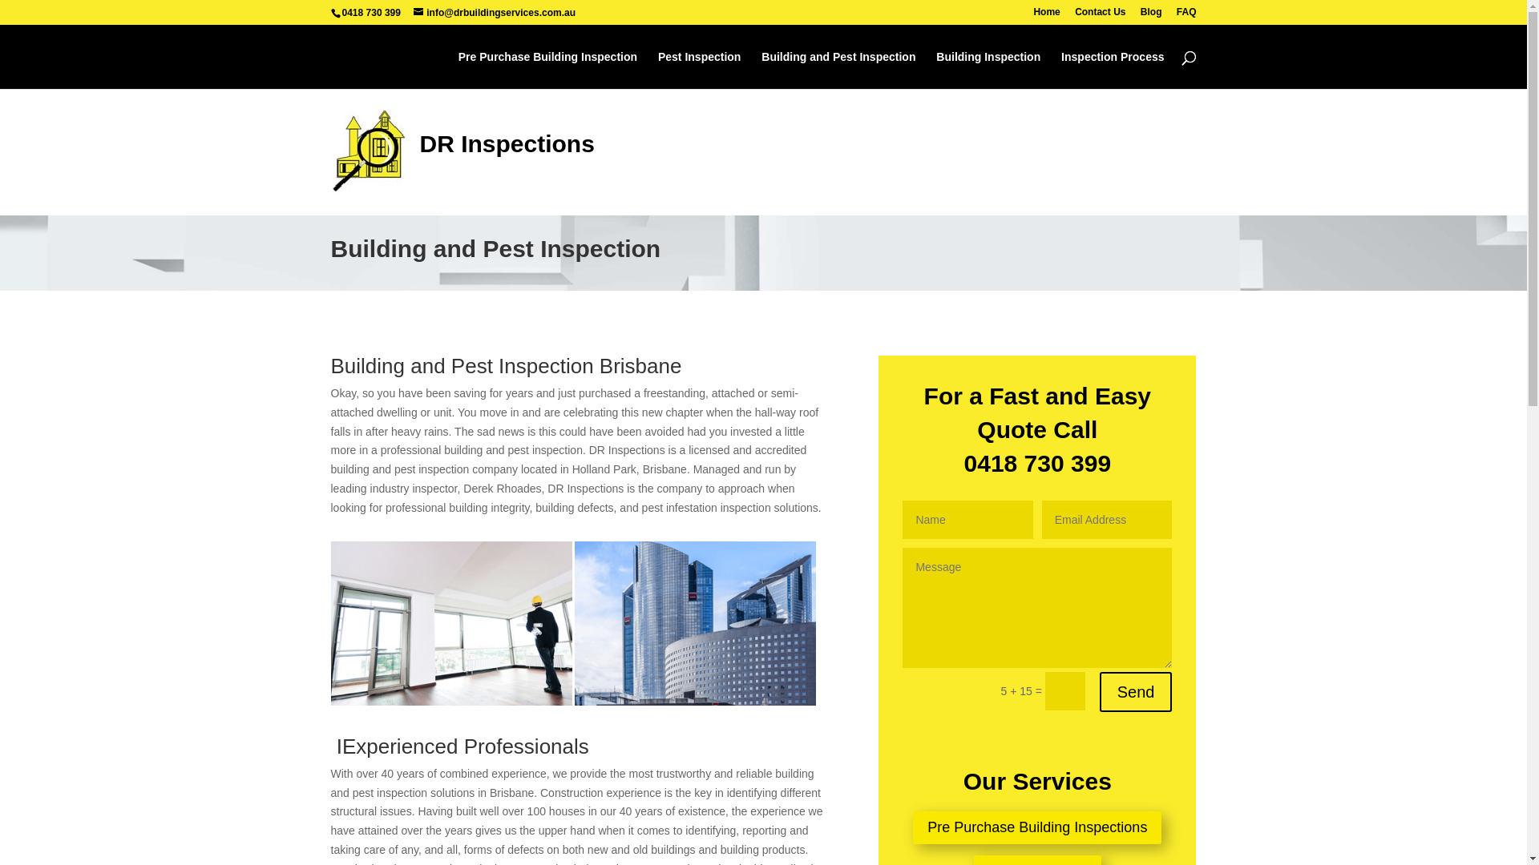  What do you see at coordinates (548, 70) in the screenshot?
I see `Pre Purchase Building Inspection` at bounding box center [548, 70].